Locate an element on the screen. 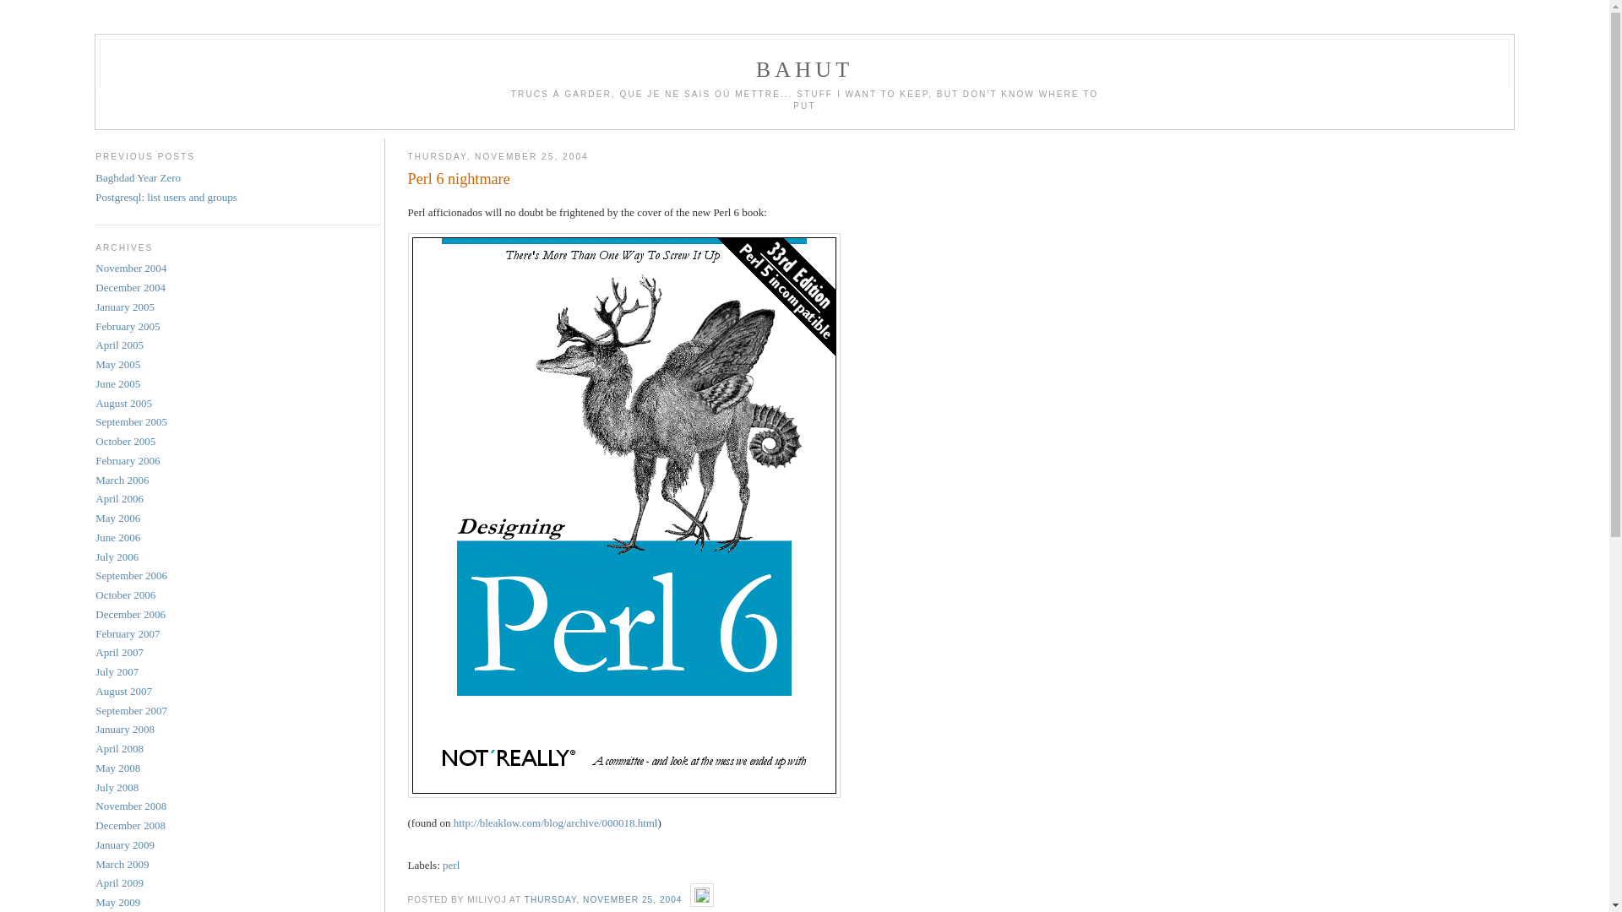 The width and height of the screenshot is (1622, 912). BAHUT is located at coordinates (805, 69).